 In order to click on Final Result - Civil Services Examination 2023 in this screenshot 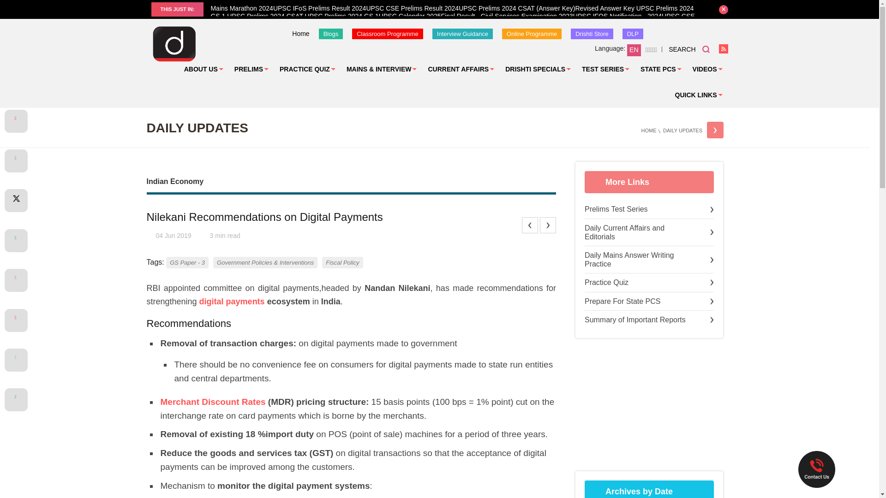, I will do `click(507, 16)`.